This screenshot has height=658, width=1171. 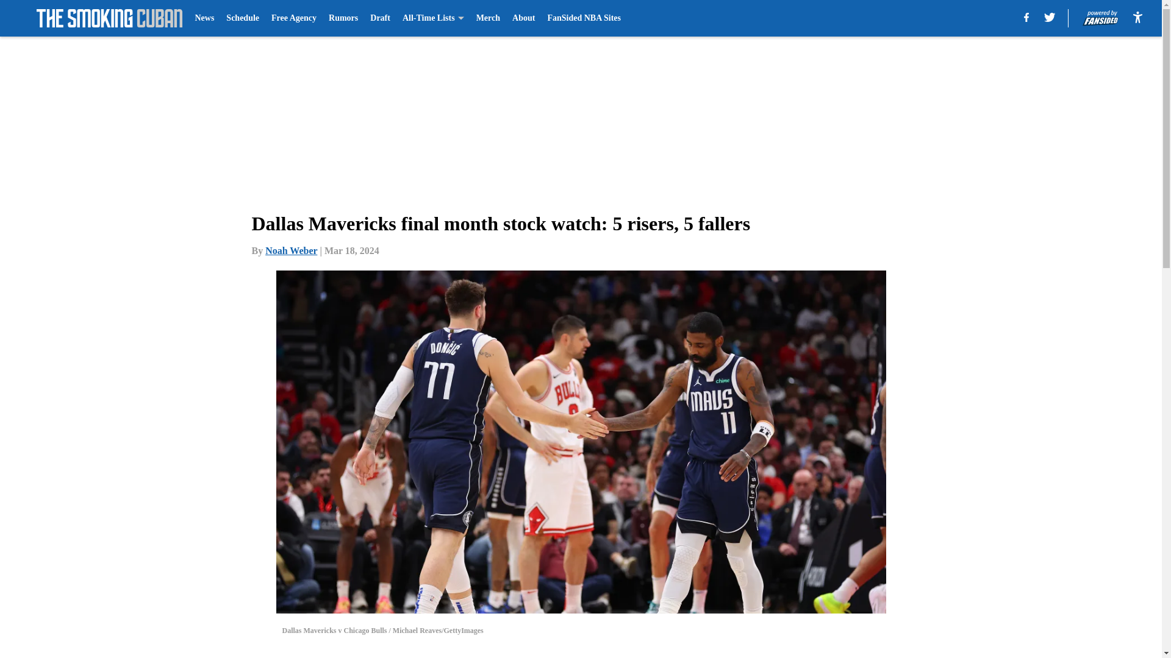 What do you see at coordinates (242, 18) in the screenshot?
I see `Schedule` at bounding box center [242, 18].